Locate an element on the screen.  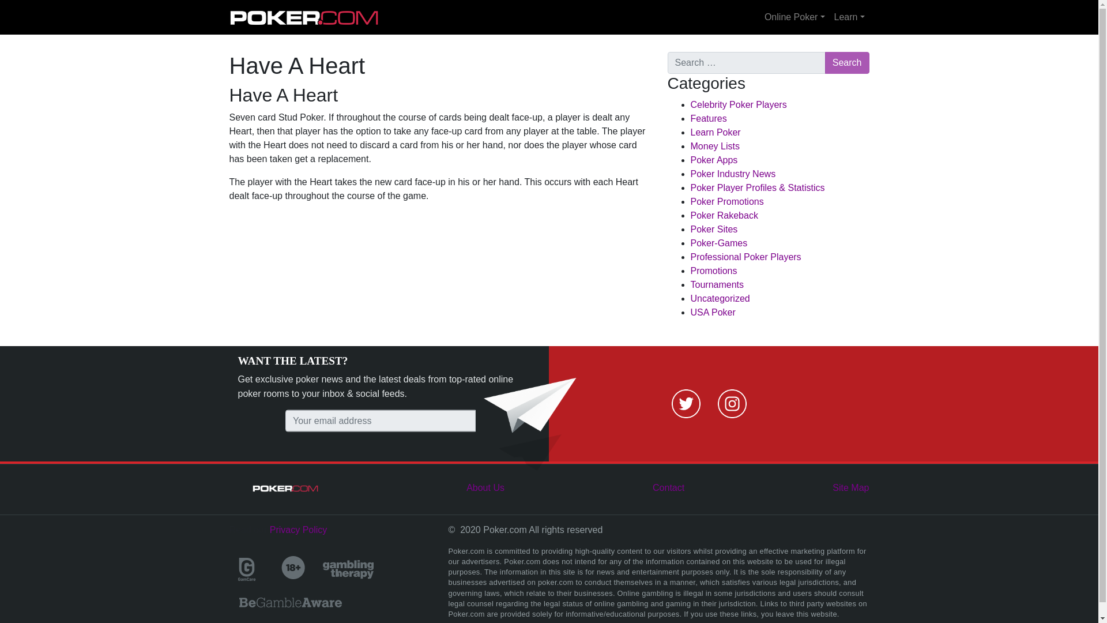
Poker Apps is located at coordinates (714, 160).